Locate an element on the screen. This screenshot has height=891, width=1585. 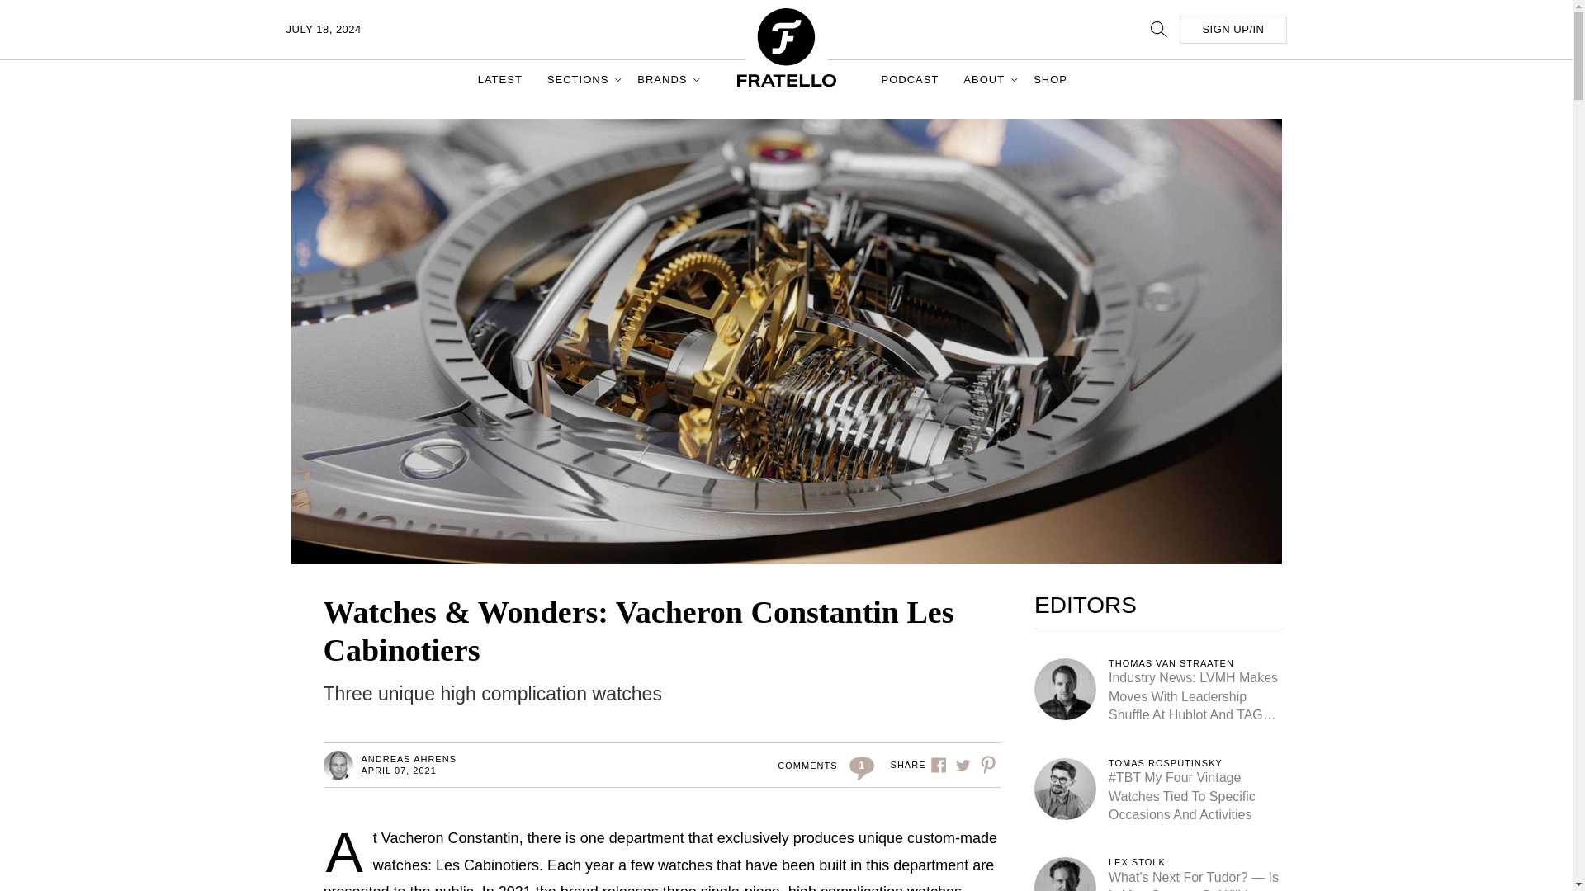
BRANDS is located at coordinates (664, 79).